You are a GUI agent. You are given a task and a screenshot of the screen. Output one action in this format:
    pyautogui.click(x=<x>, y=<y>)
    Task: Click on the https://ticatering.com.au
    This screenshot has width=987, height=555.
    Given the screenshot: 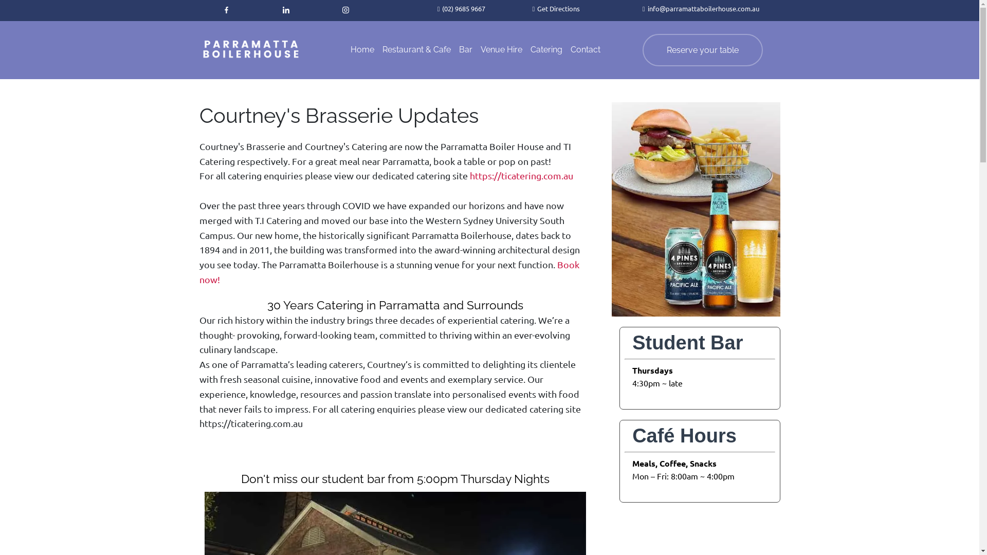 What is the action you would take?
    pyautogui.click(x=521, y=176)
    